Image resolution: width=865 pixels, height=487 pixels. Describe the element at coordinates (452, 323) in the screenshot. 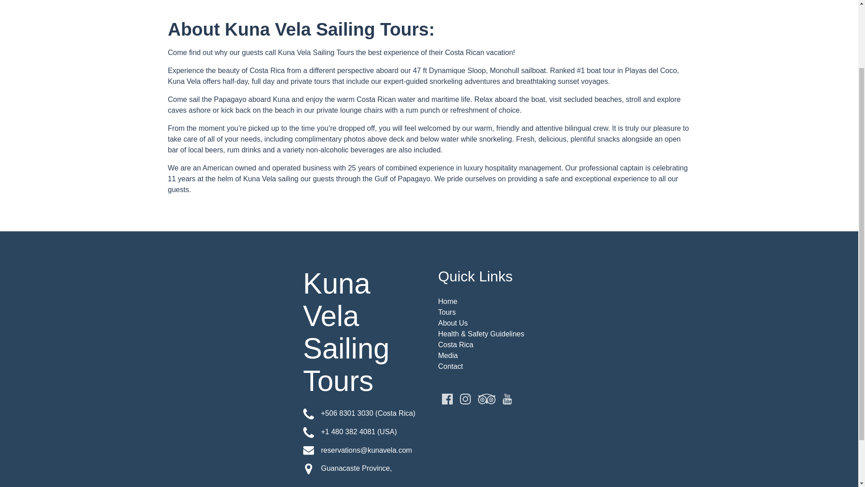

I see `Contact` at that location.